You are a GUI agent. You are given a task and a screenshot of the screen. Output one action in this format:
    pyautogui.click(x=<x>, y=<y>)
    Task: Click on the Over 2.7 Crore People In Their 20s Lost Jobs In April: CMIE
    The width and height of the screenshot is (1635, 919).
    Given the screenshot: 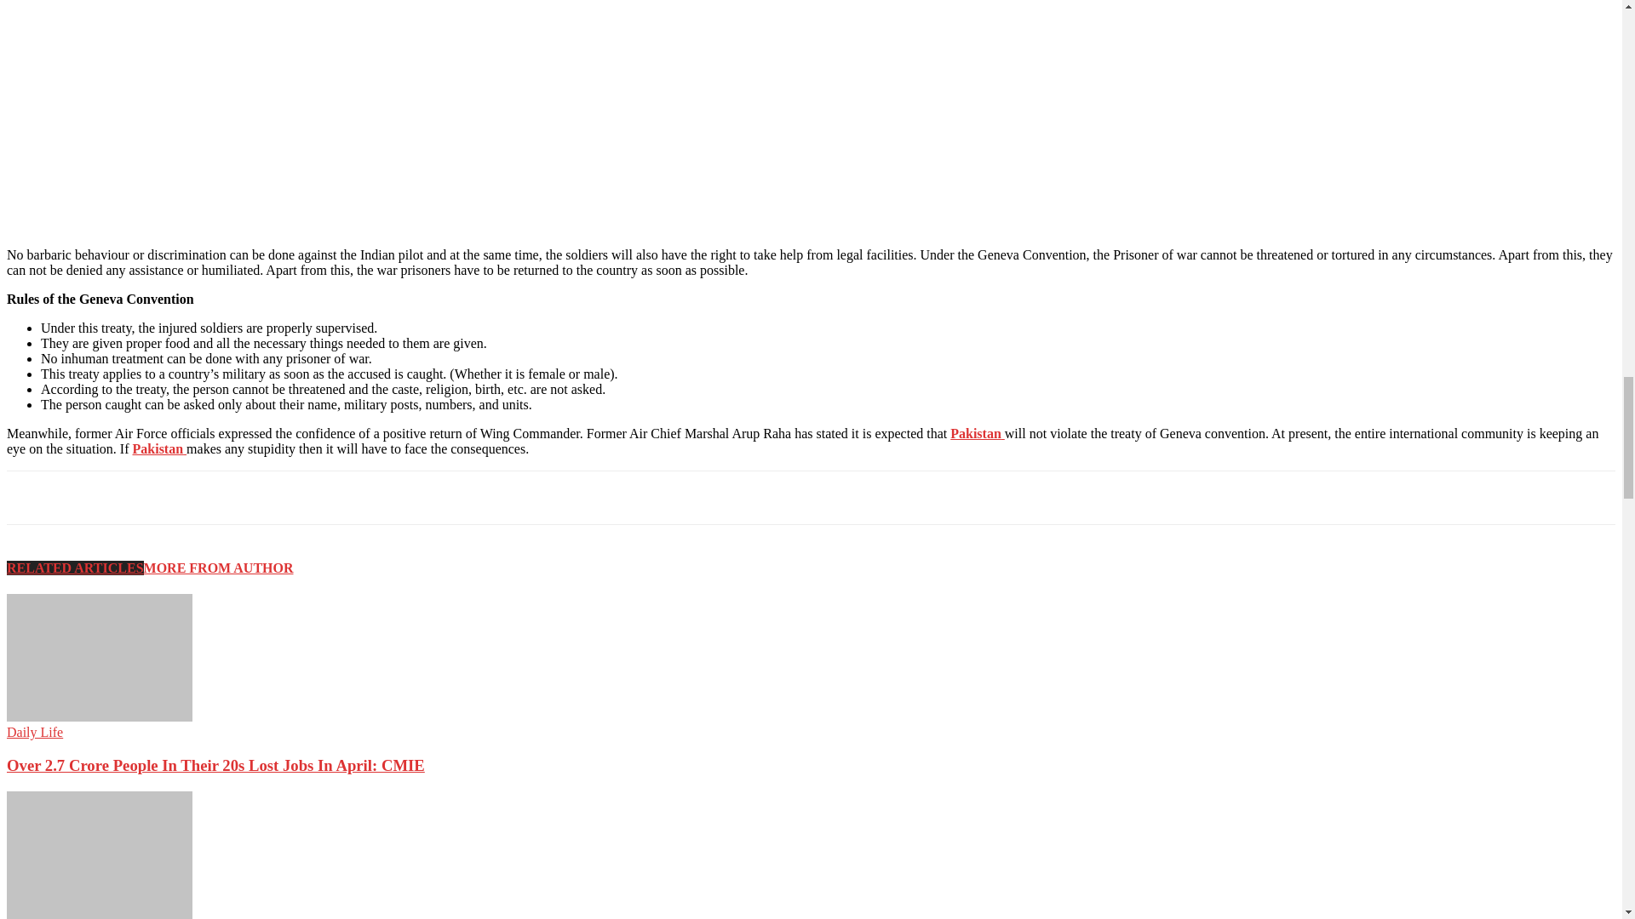 What is the action you would take?
    pyautogui.click(x=99, y=716)
    